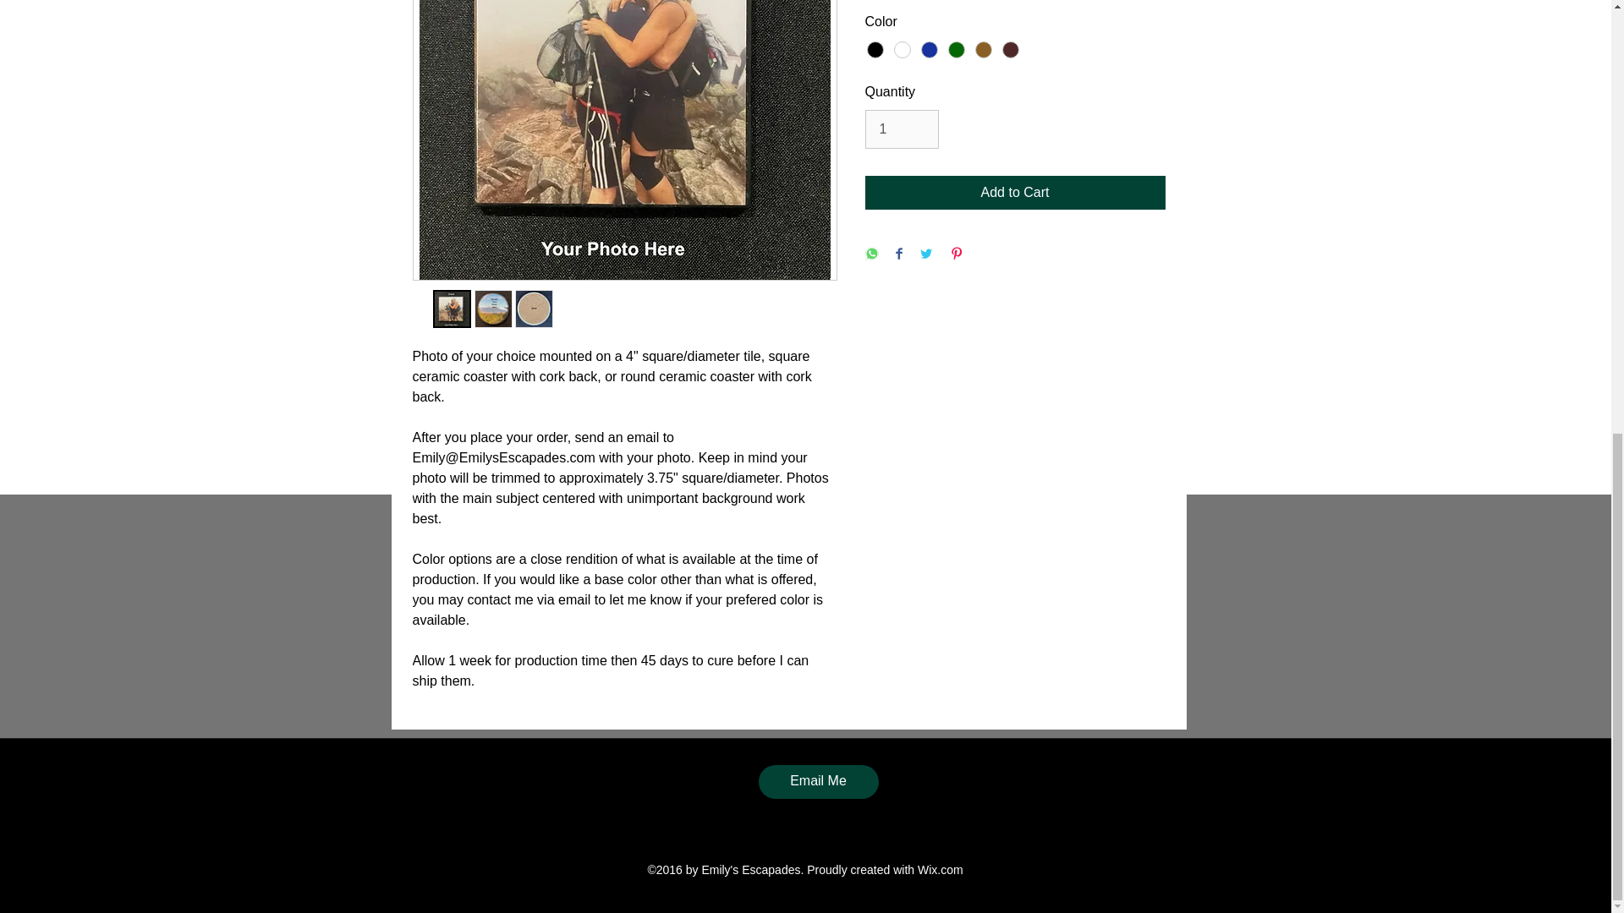 The image size is (1624, 913). I want to click on Email Me, so click(818, 782).